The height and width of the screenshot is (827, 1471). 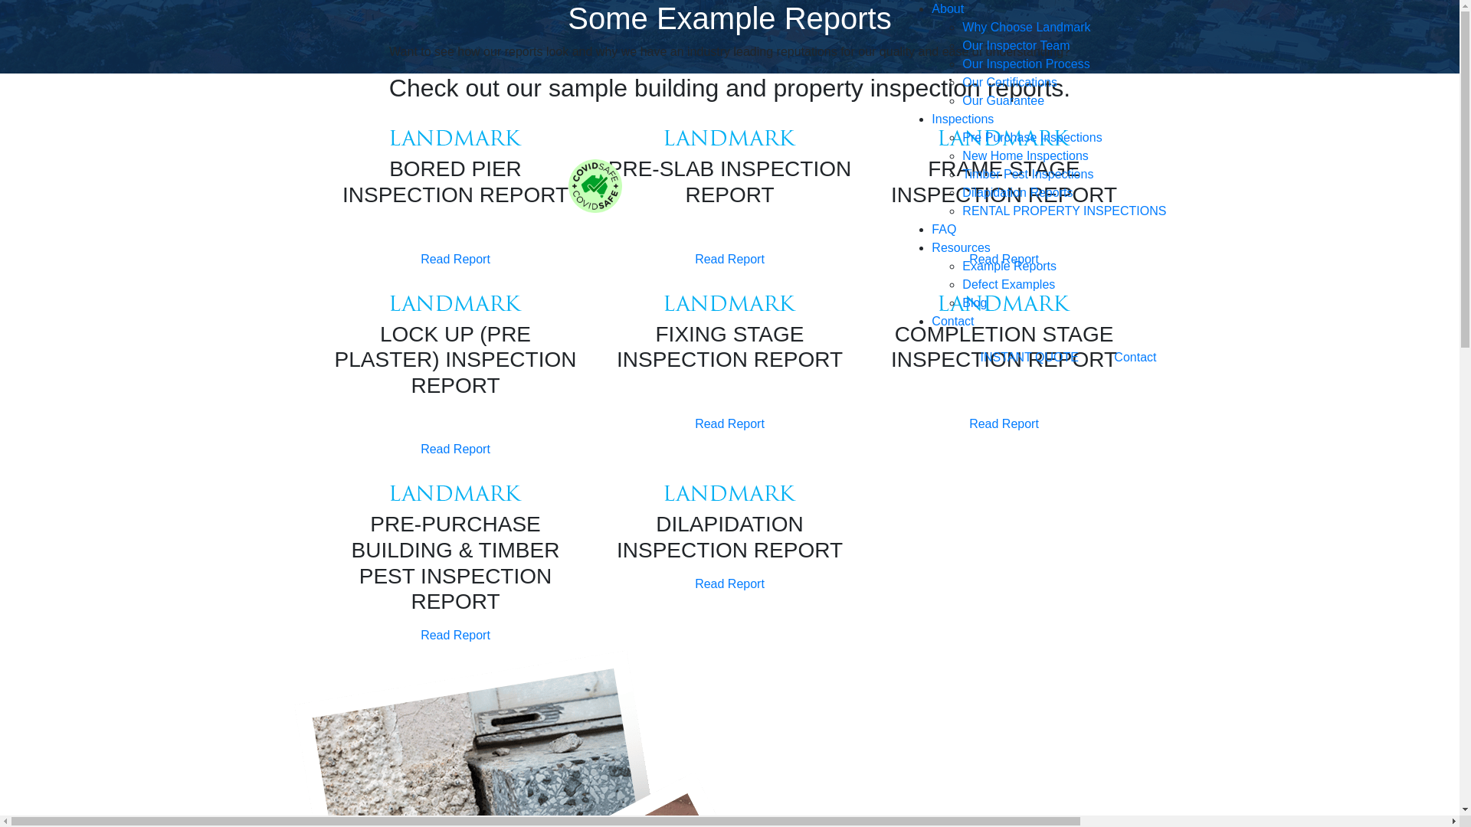 I want to click on Our Guarantee, so click(x=1004, y=101).